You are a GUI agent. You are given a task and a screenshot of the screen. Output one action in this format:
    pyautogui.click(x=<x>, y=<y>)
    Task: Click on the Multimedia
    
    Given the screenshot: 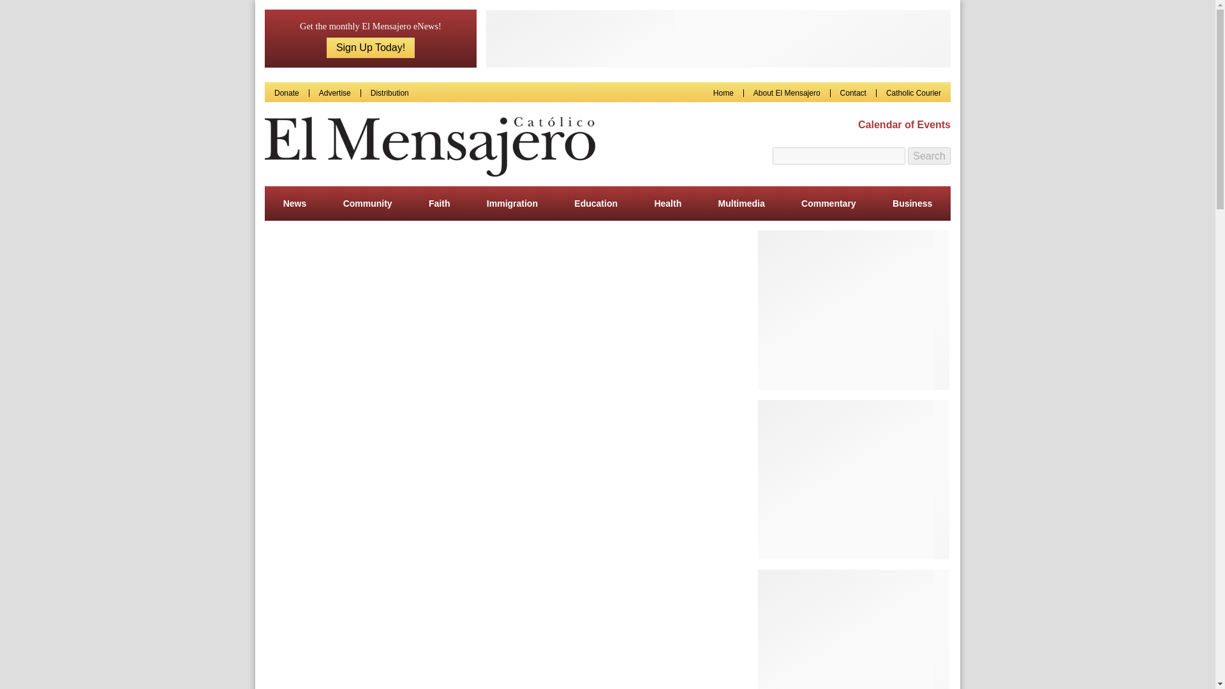 What is the action you would take?
    pyautogui.click(x=741, y=203)
    